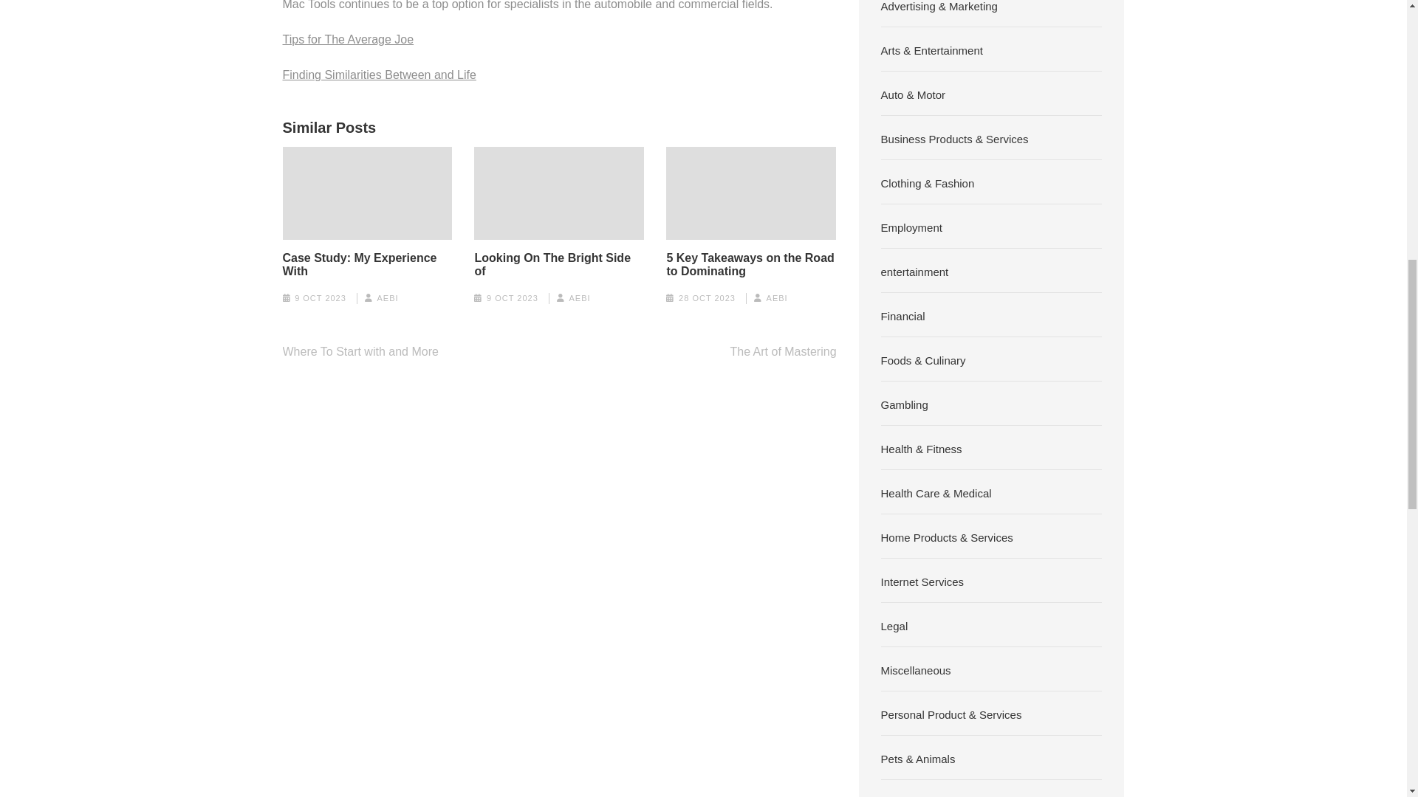 The width and height of the screenshot is (1418, 797). I want to click on Tips for The Average Joe, so click(348, 38).